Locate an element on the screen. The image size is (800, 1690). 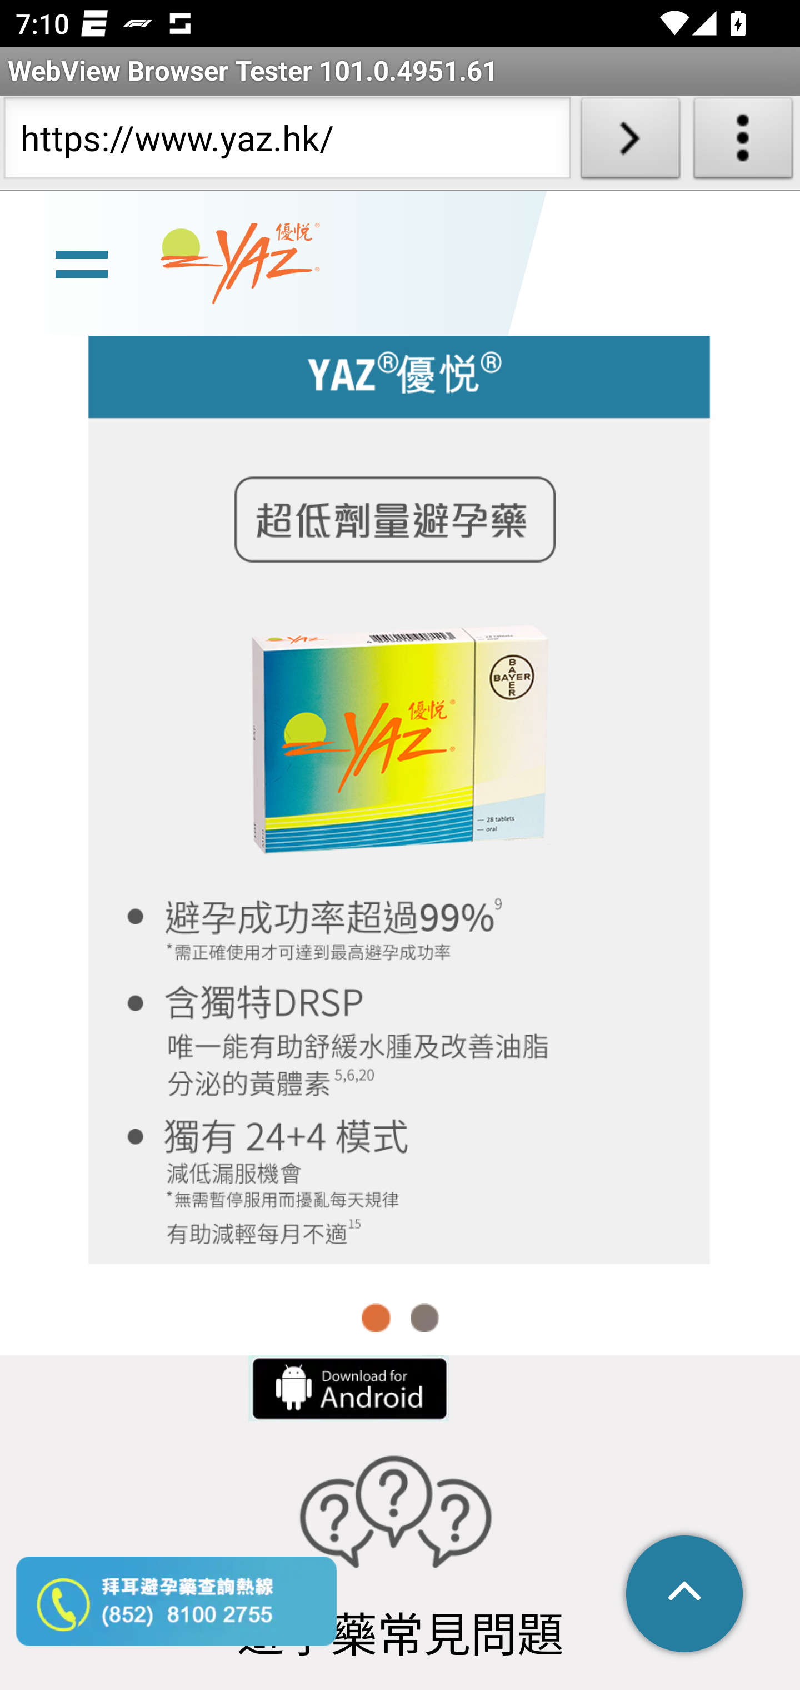
slide 1 is located at coordinates (400, 789).